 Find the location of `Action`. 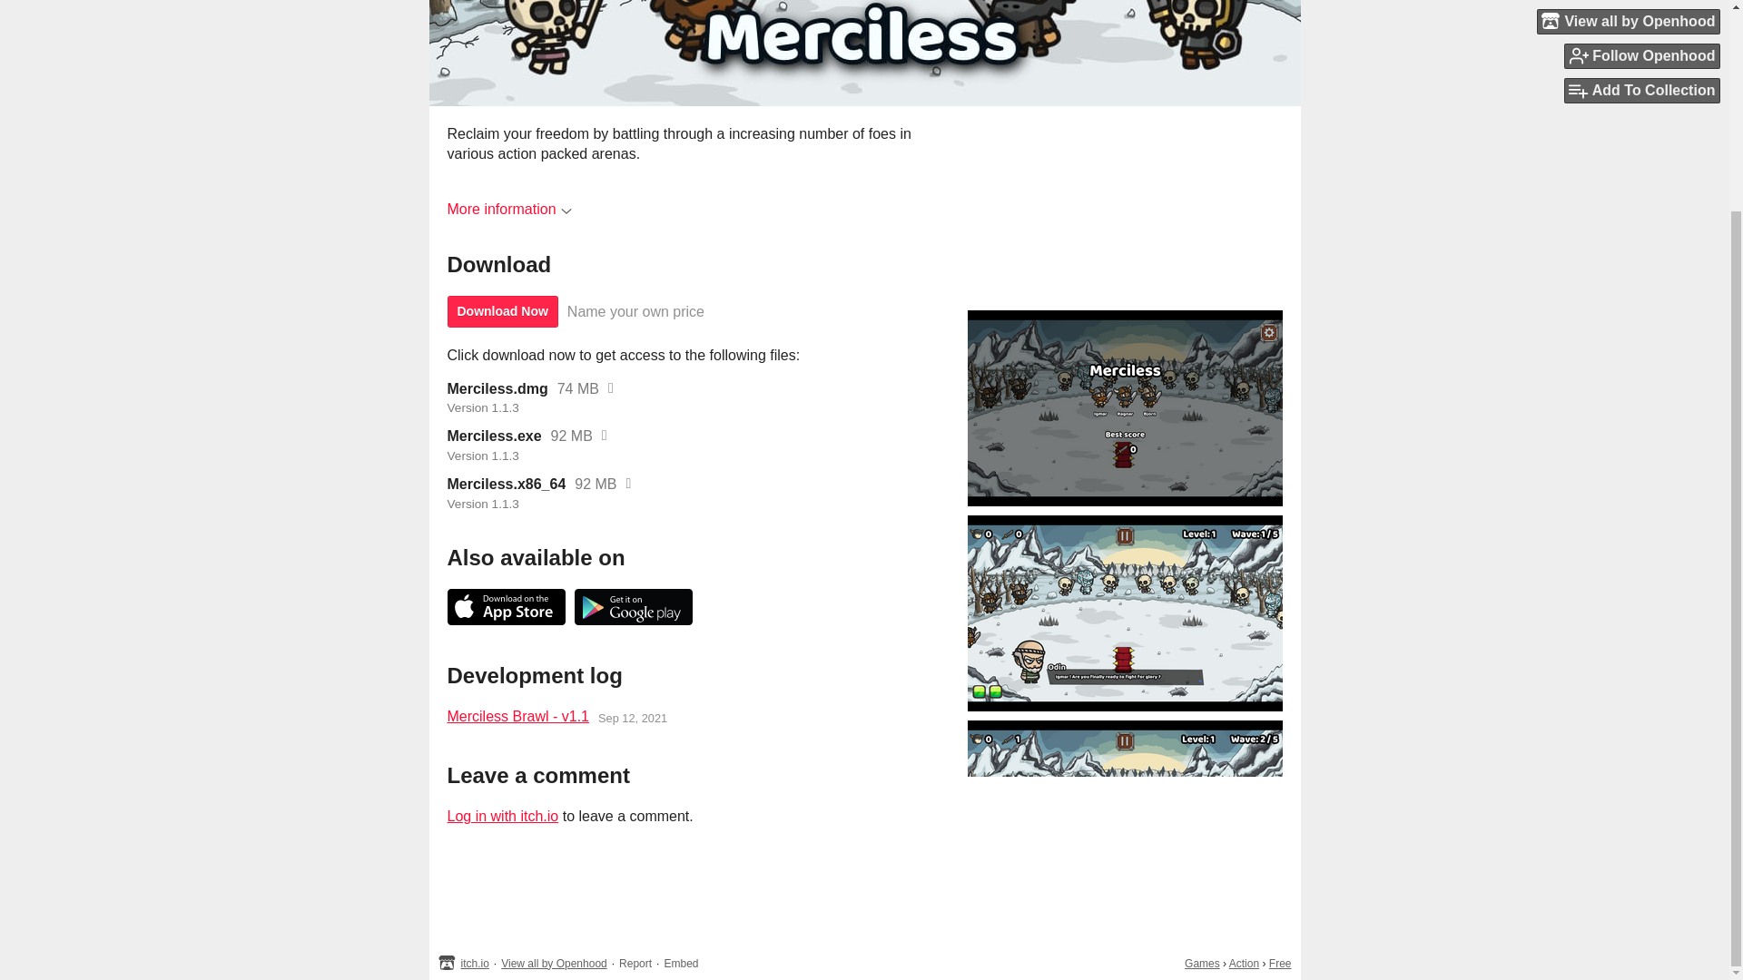

Action is located at coordinates (1244, 964).